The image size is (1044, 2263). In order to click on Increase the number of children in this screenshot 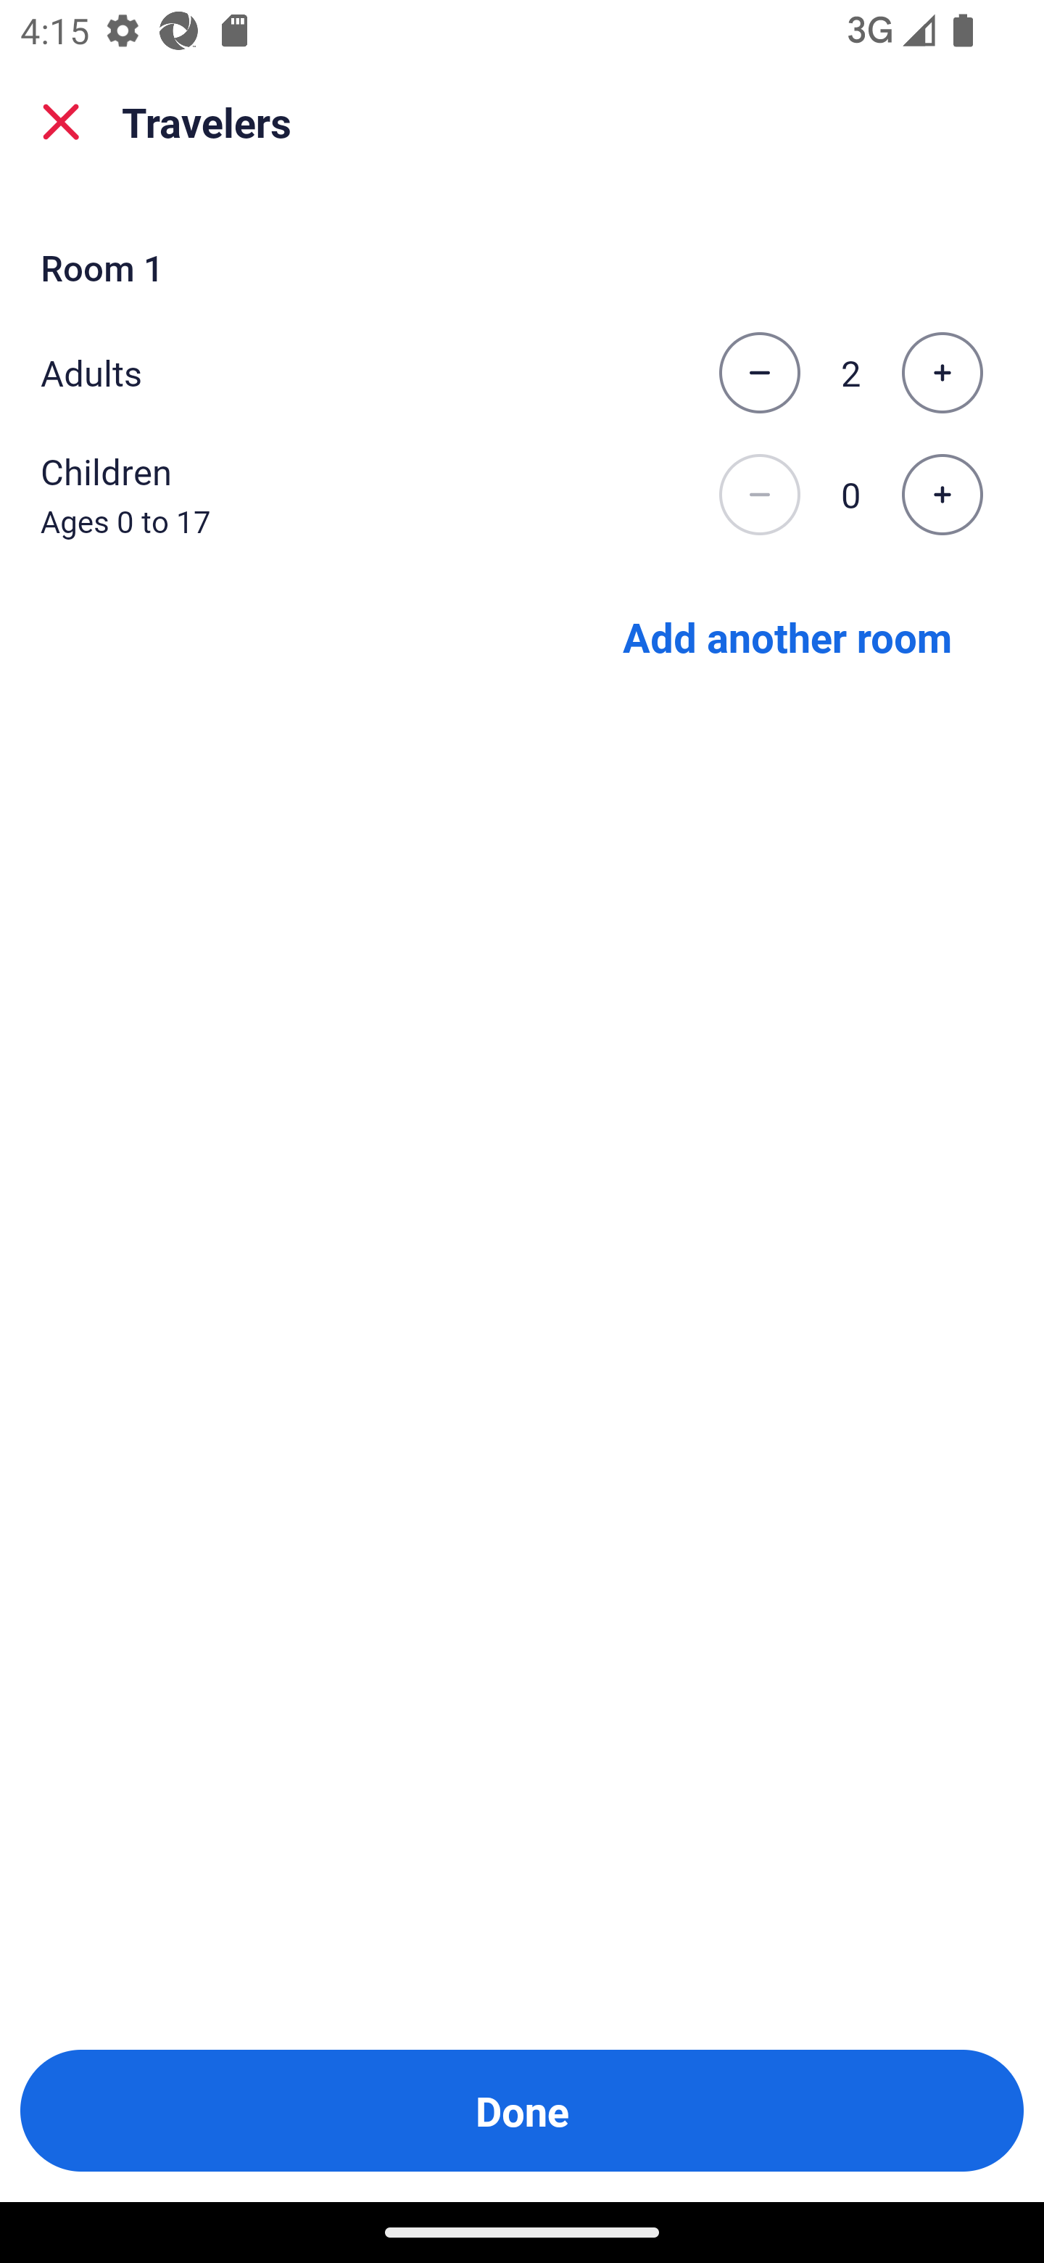, I will do `click(942, 495)`.